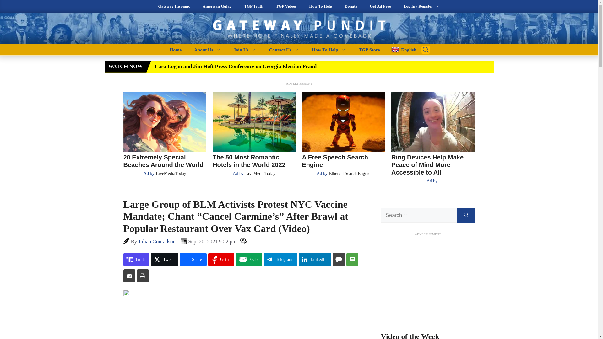  Describe the element at coordinates (157, 241) in the screenshot. I see `View all posts by Julian Conradson` at that location.